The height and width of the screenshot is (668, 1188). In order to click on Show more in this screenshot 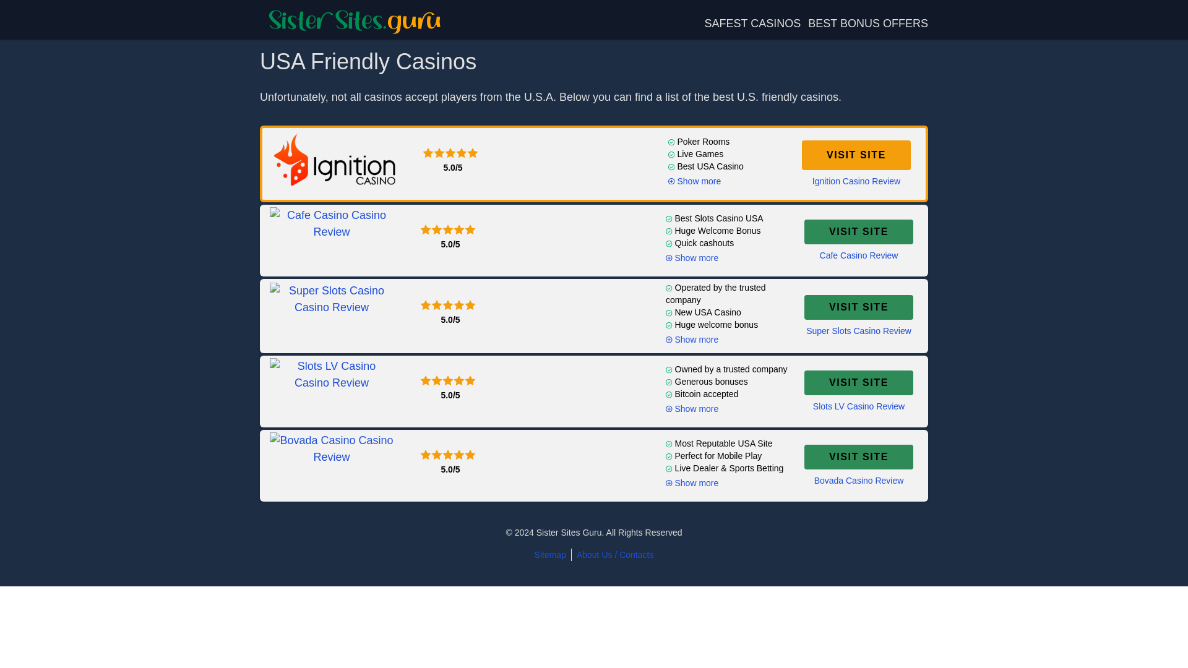, I will do `click(692, 482)`.